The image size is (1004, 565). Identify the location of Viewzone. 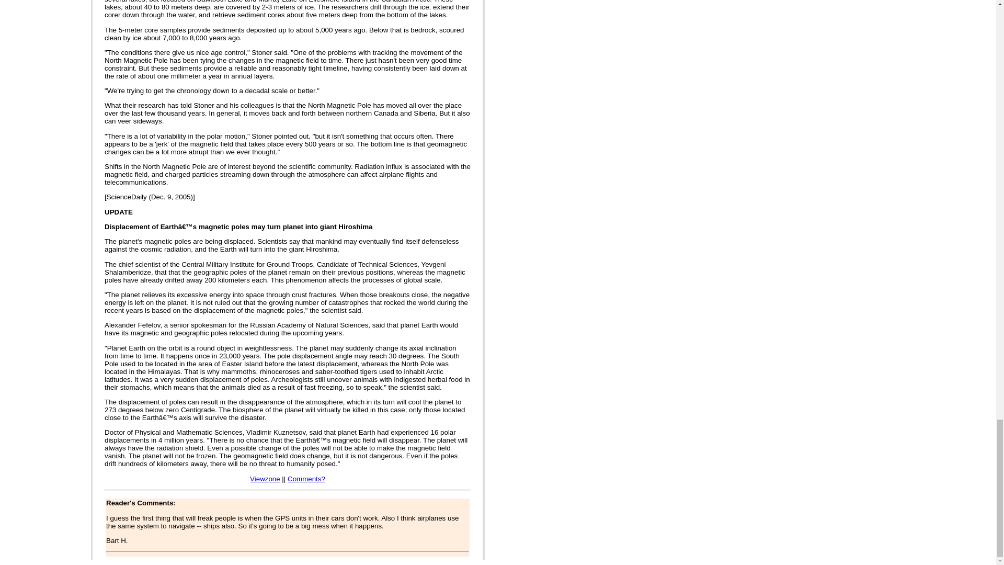
(265, 479).